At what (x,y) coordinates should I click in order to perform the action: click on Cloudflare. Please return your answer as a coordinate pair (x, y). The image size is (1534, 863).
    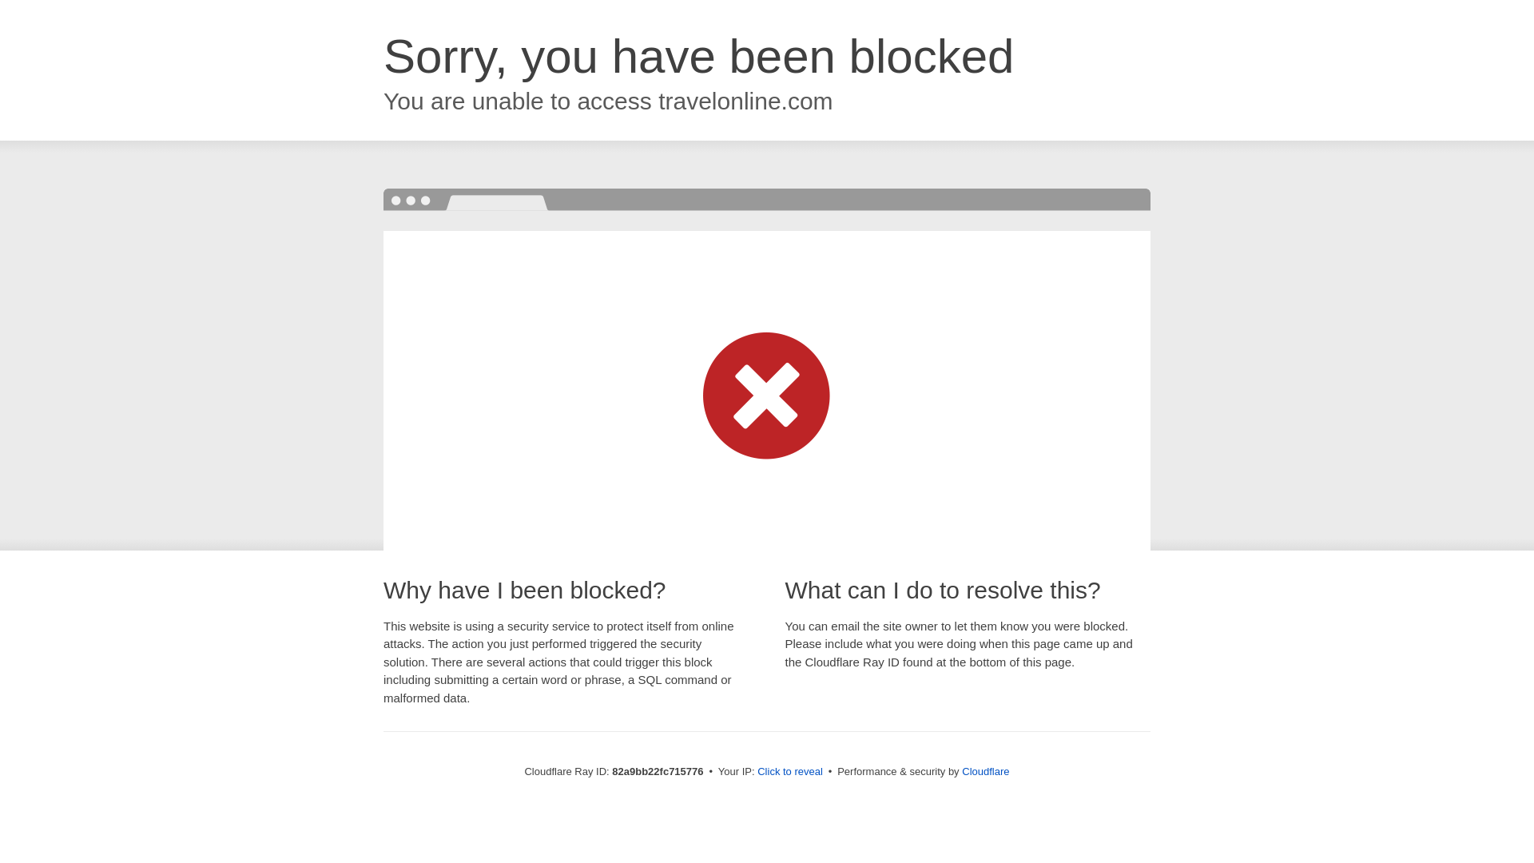
    Looking at the image, I should click on (986, 772).